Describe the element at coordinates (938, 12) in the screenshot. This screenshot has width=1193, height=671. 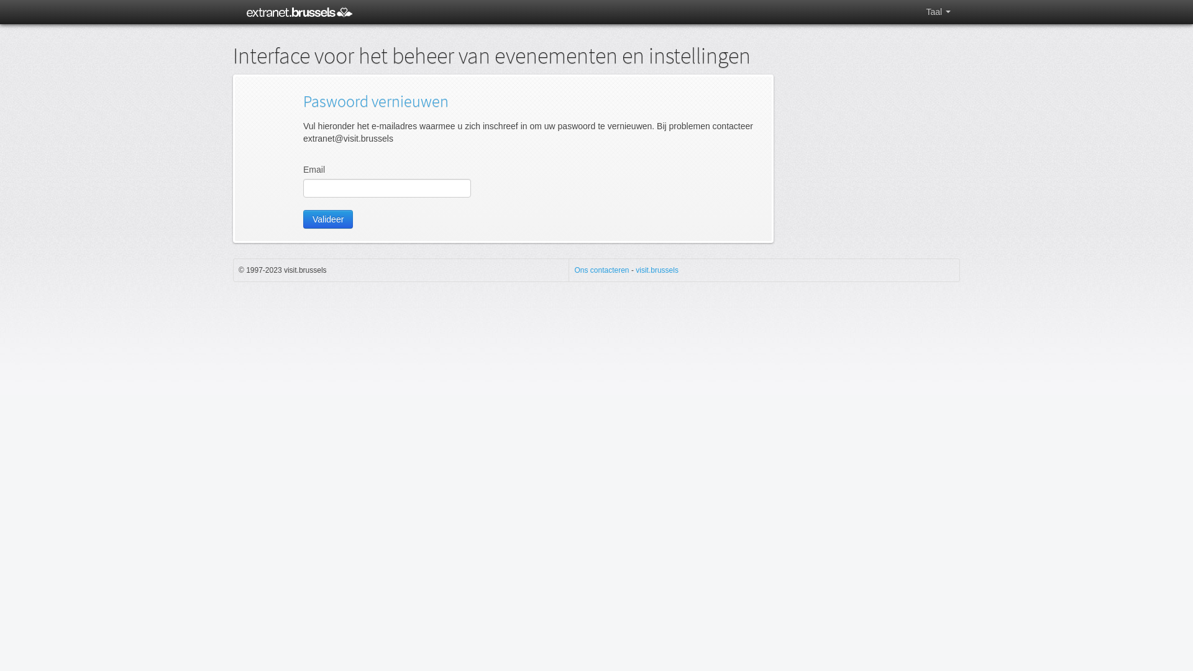
I see `Taal` at that location.